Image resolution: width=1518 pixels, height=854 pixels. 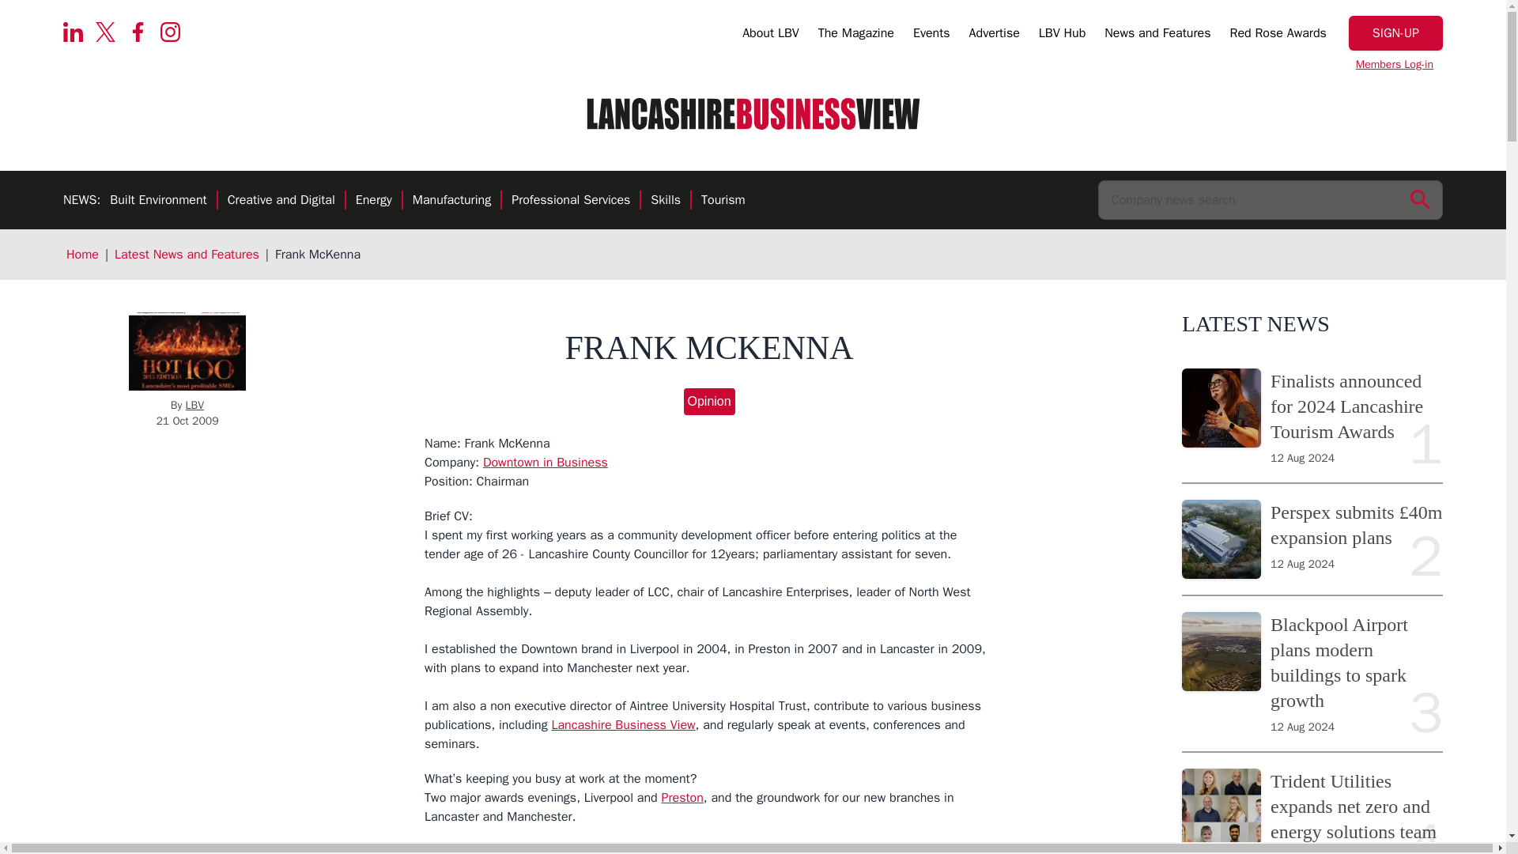 I want to click on Manufacturing, so click(x=451, y=201).